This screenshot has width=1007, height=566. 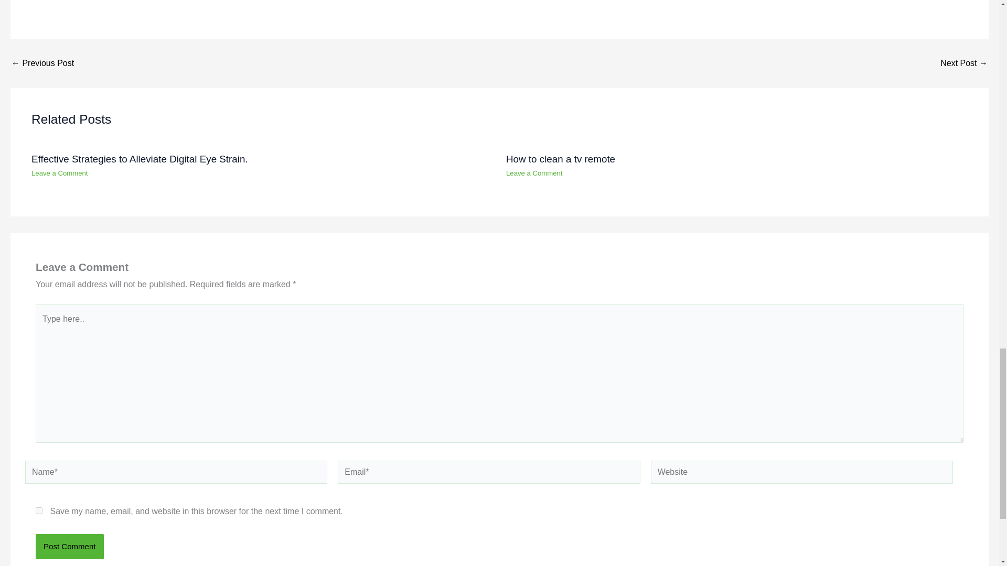 I want to click on Post Comment, so click(x=69, y=547).